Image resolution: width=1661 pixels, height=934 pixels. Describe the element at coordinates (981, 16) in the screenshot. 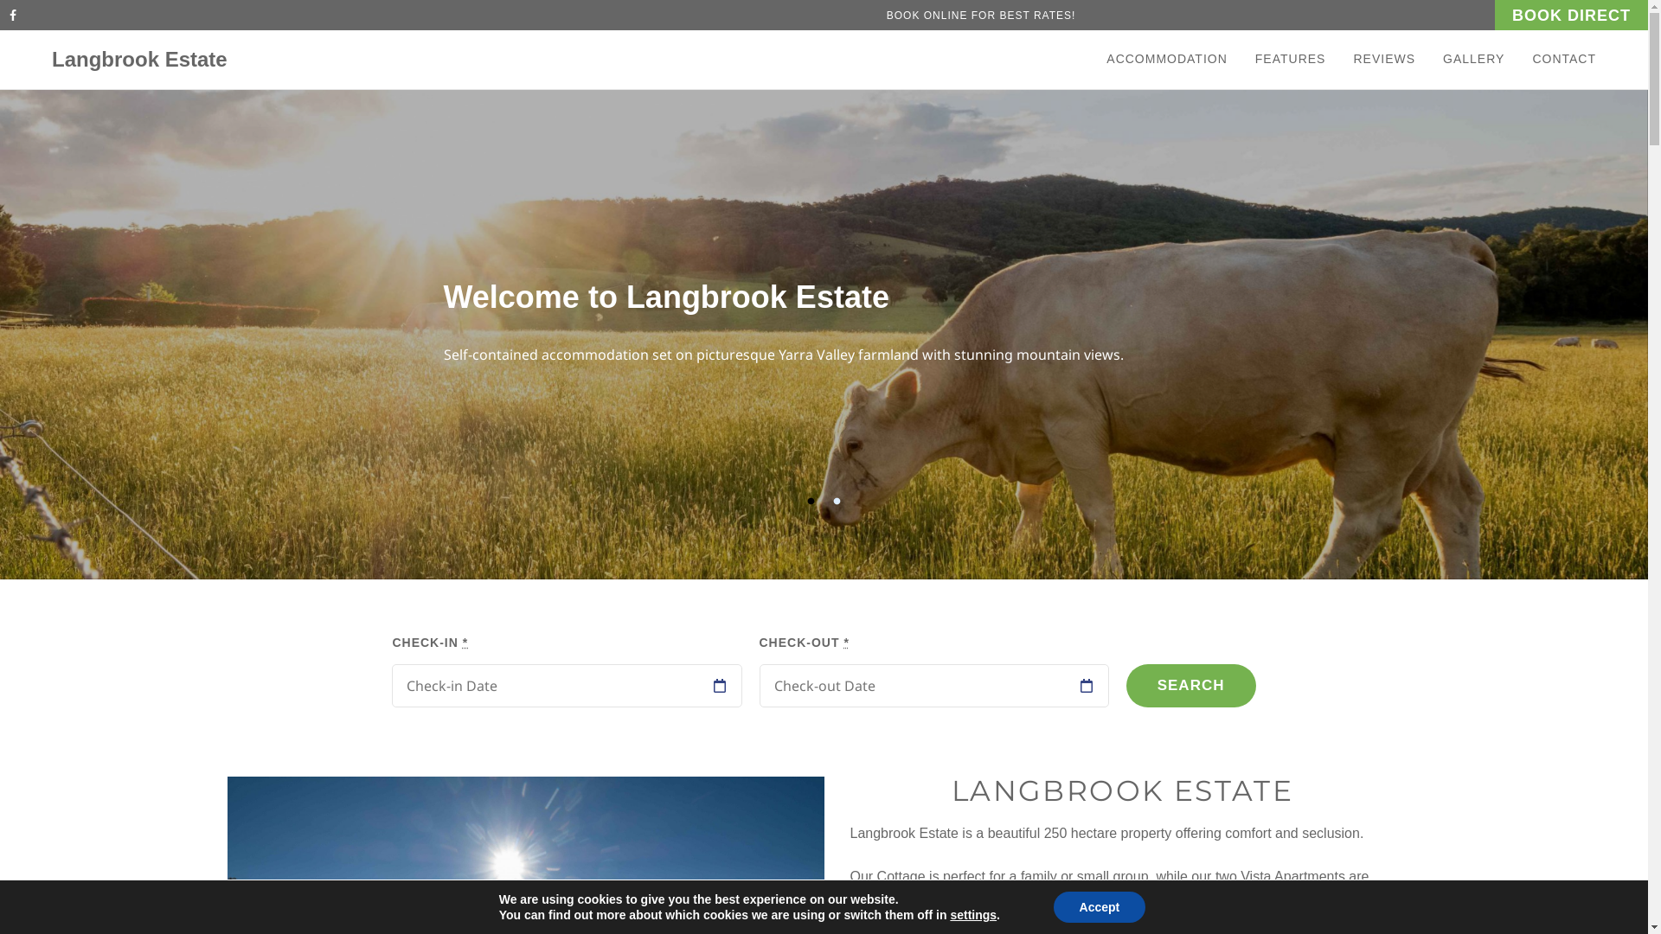

I see `BOOK ONLINE FOR BEST RATES!` at that location.